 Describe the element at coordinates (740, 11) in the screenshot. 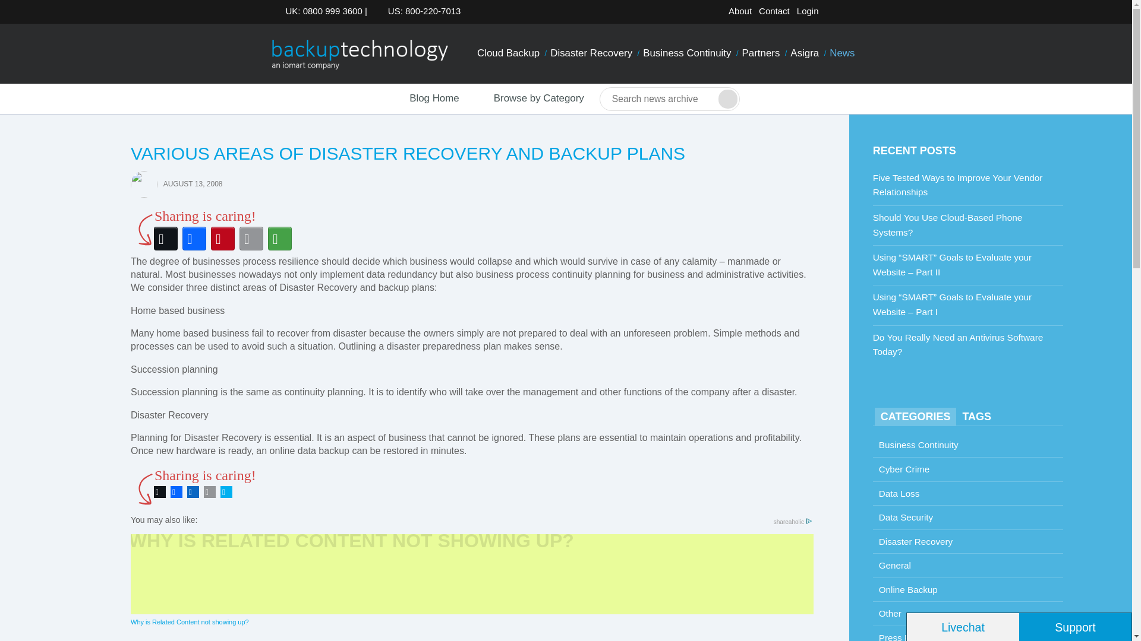

I see `About` at that location.